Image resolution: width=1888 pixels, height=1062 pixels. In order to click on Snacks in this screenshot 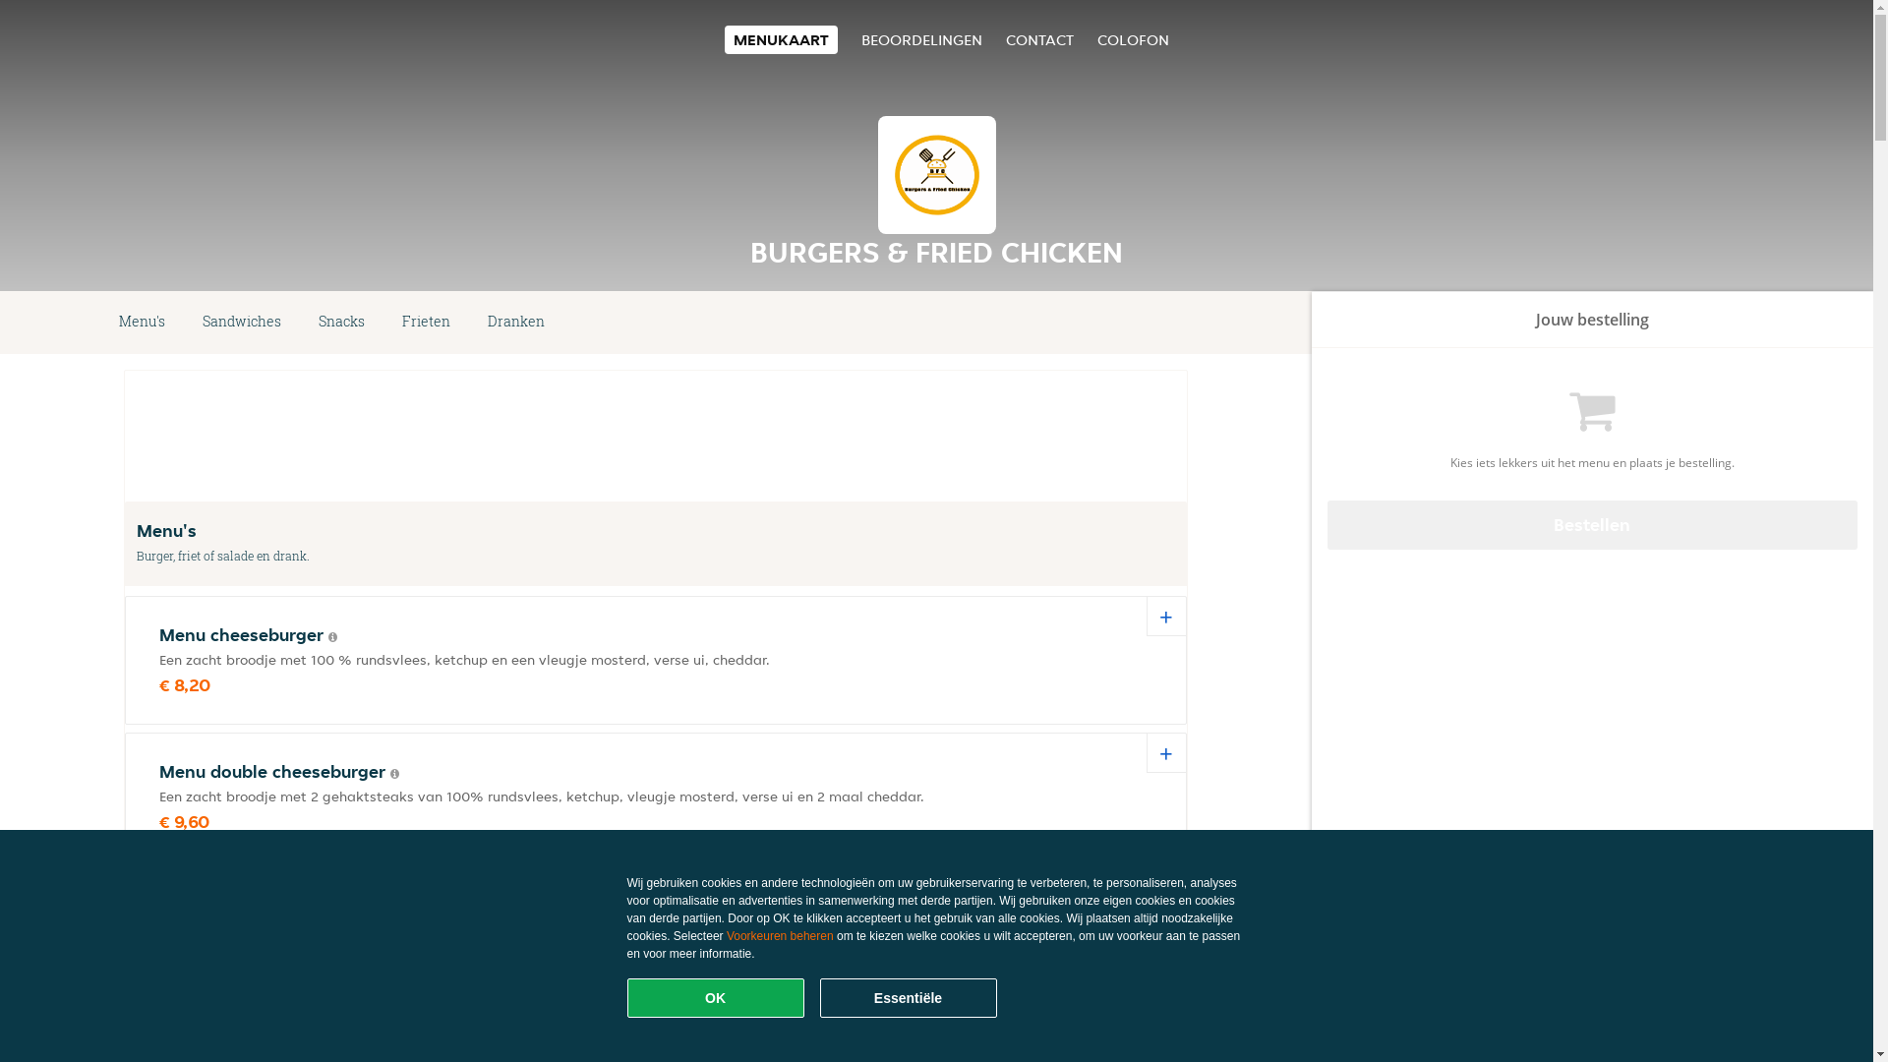, I will do `click(342, 323)`.